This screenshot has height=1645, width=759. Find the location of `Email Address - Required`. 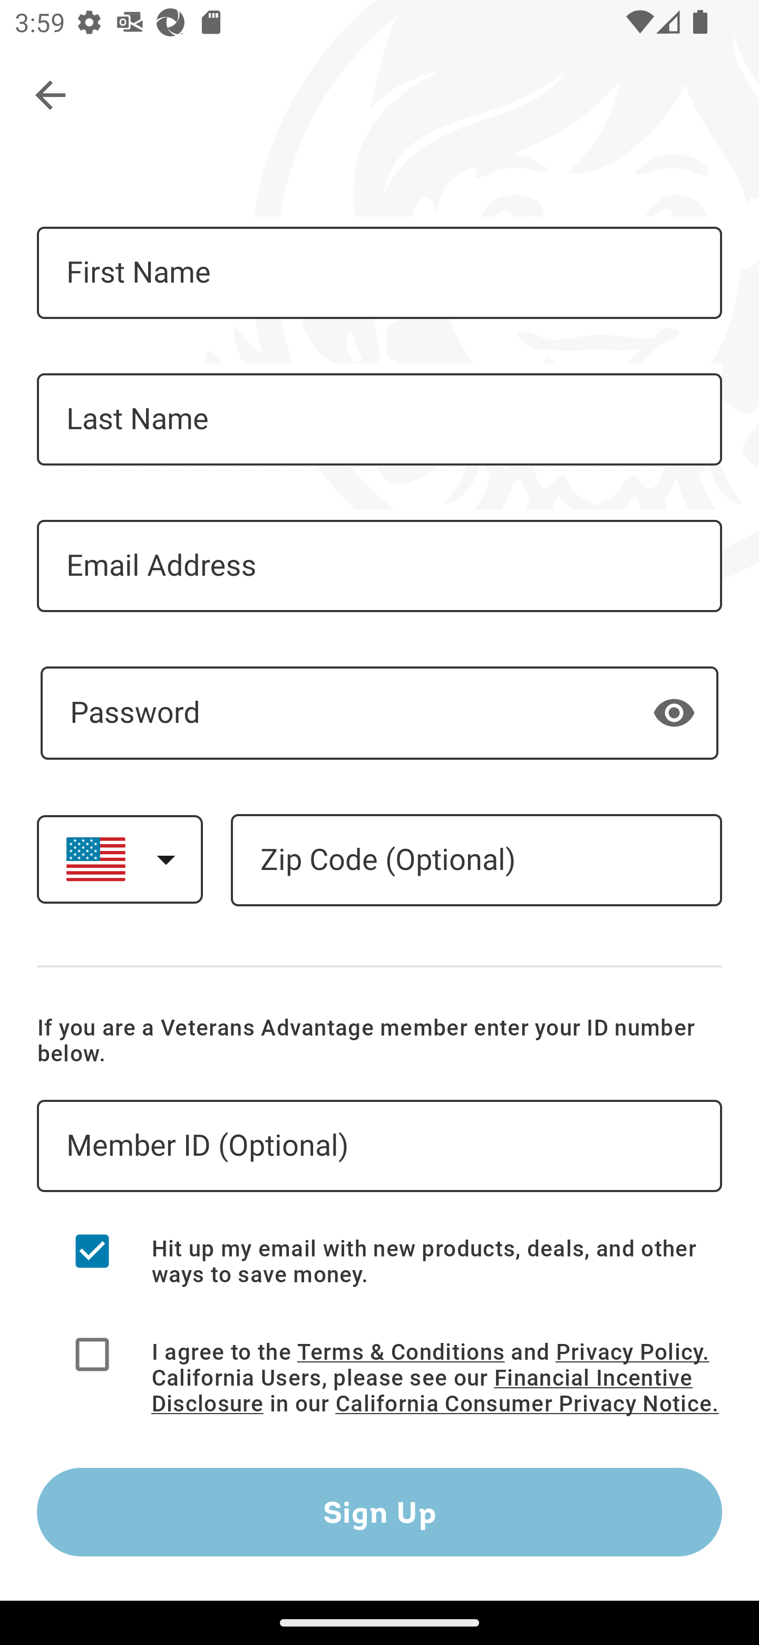

Email Address - Required is located at coordinates (379, 565).